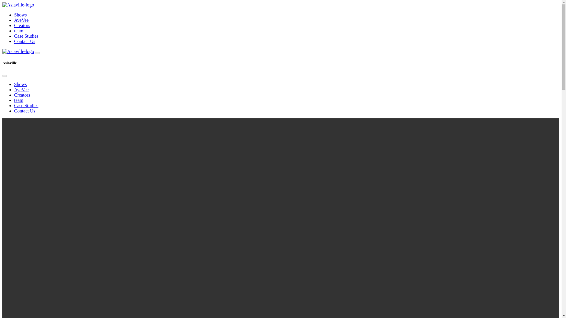 The width and height of the screenshot is (566, 318). I want to click on AyeVee, so click(21, 20).